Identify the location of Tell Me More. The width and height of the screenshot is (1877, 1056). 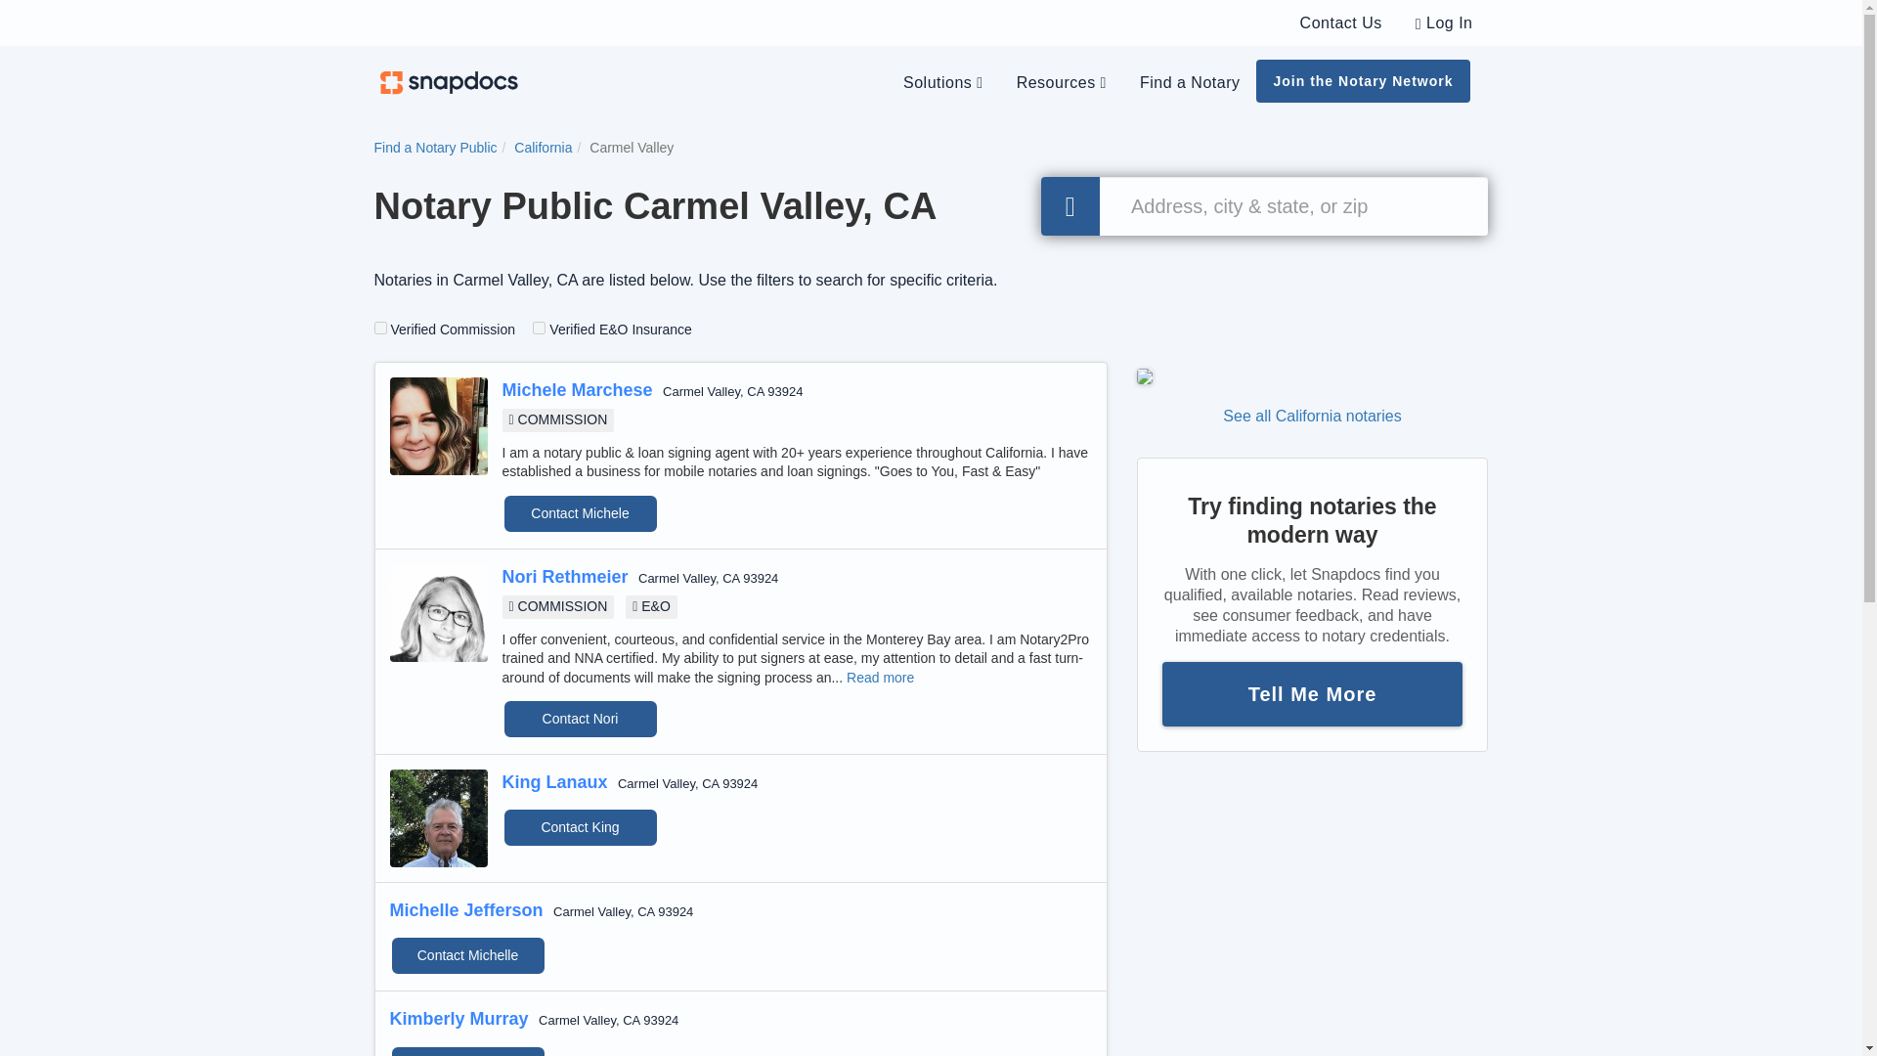
(1312, 692).